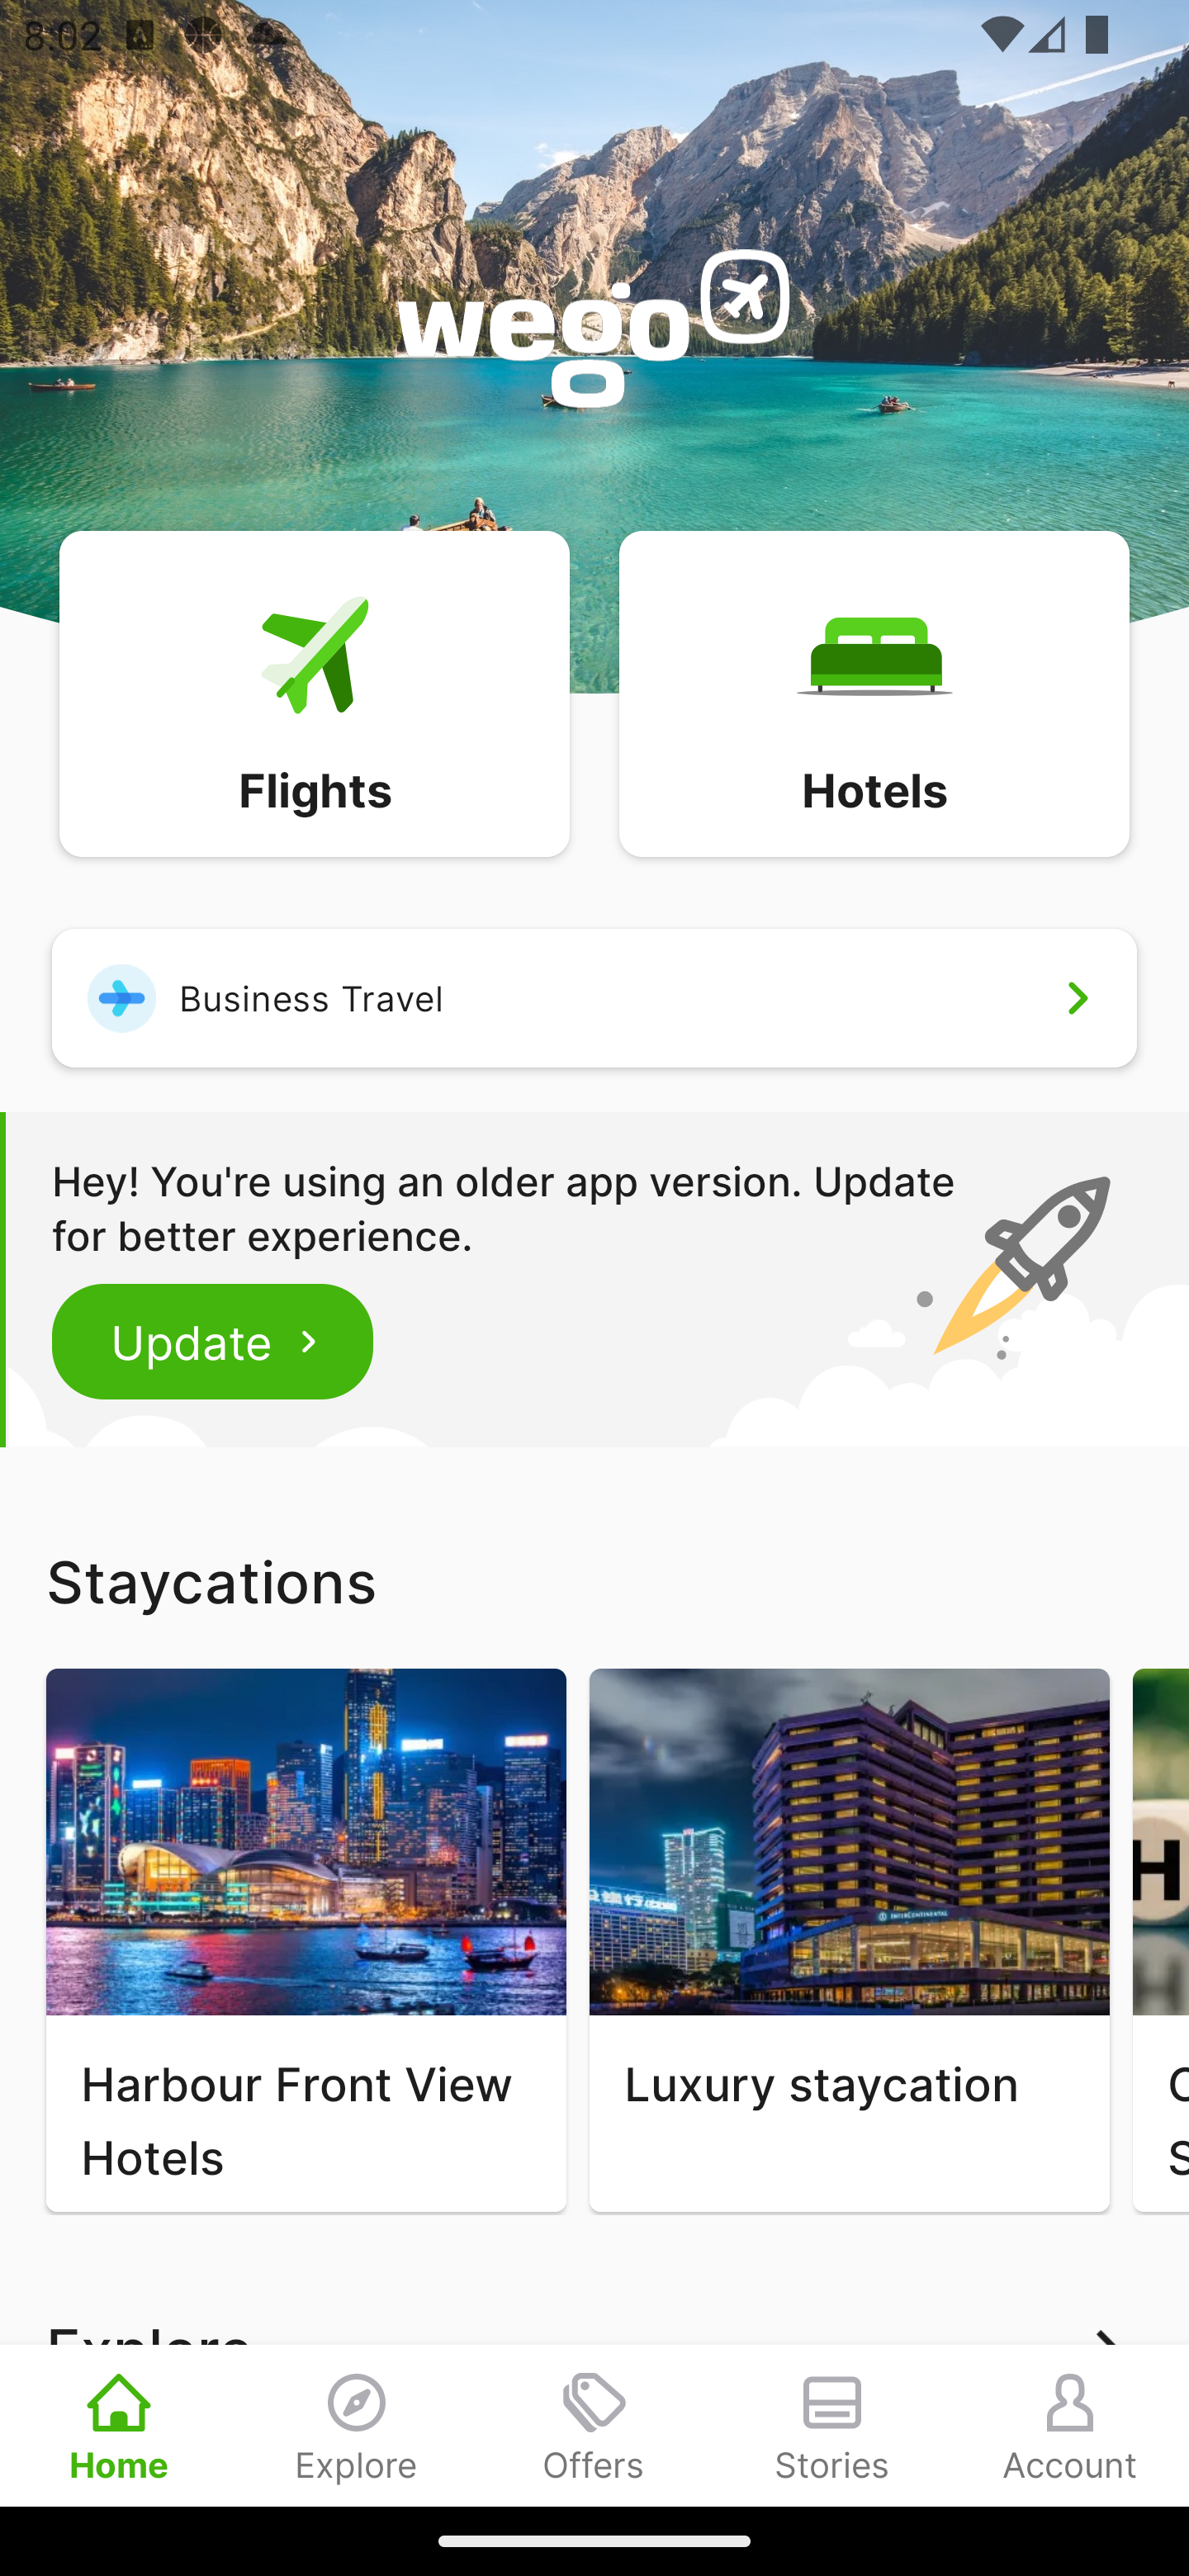 The width and height of the screenshot is (1189, 2576). Describe the element at coordinates (832, 2425) in the screenshot. I see `Stories` at that location.